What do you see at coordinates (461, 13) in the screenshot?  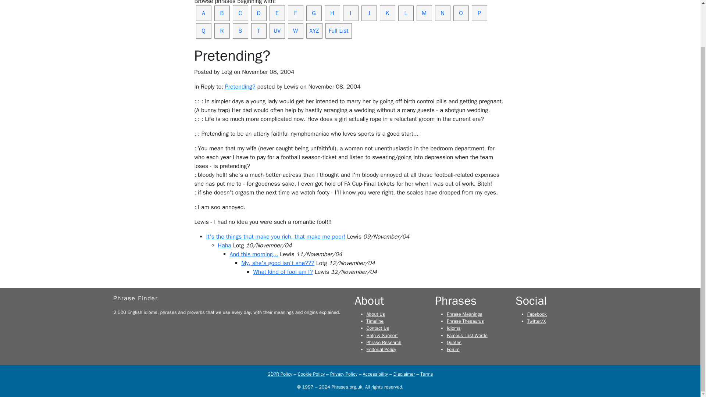 I see `Sayings and idioms that begin with the letter O` at bounding box center [461, 13].